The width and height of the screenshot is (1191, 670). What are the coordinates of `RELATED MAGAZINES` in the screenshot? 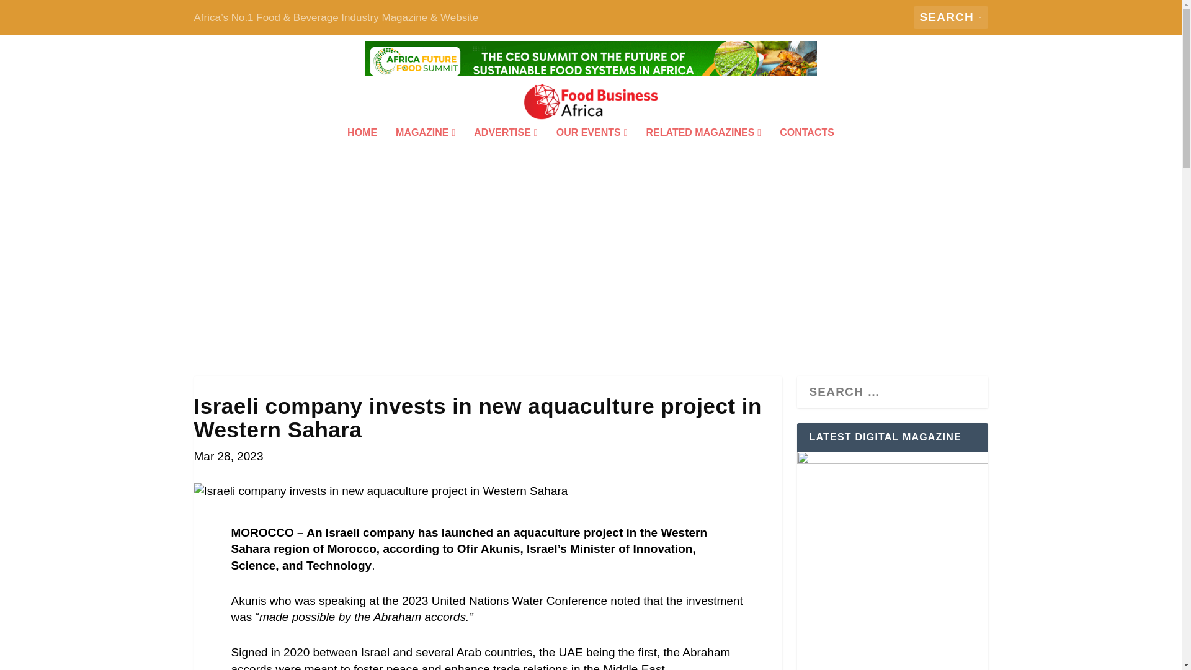 It's located at (704, 150).